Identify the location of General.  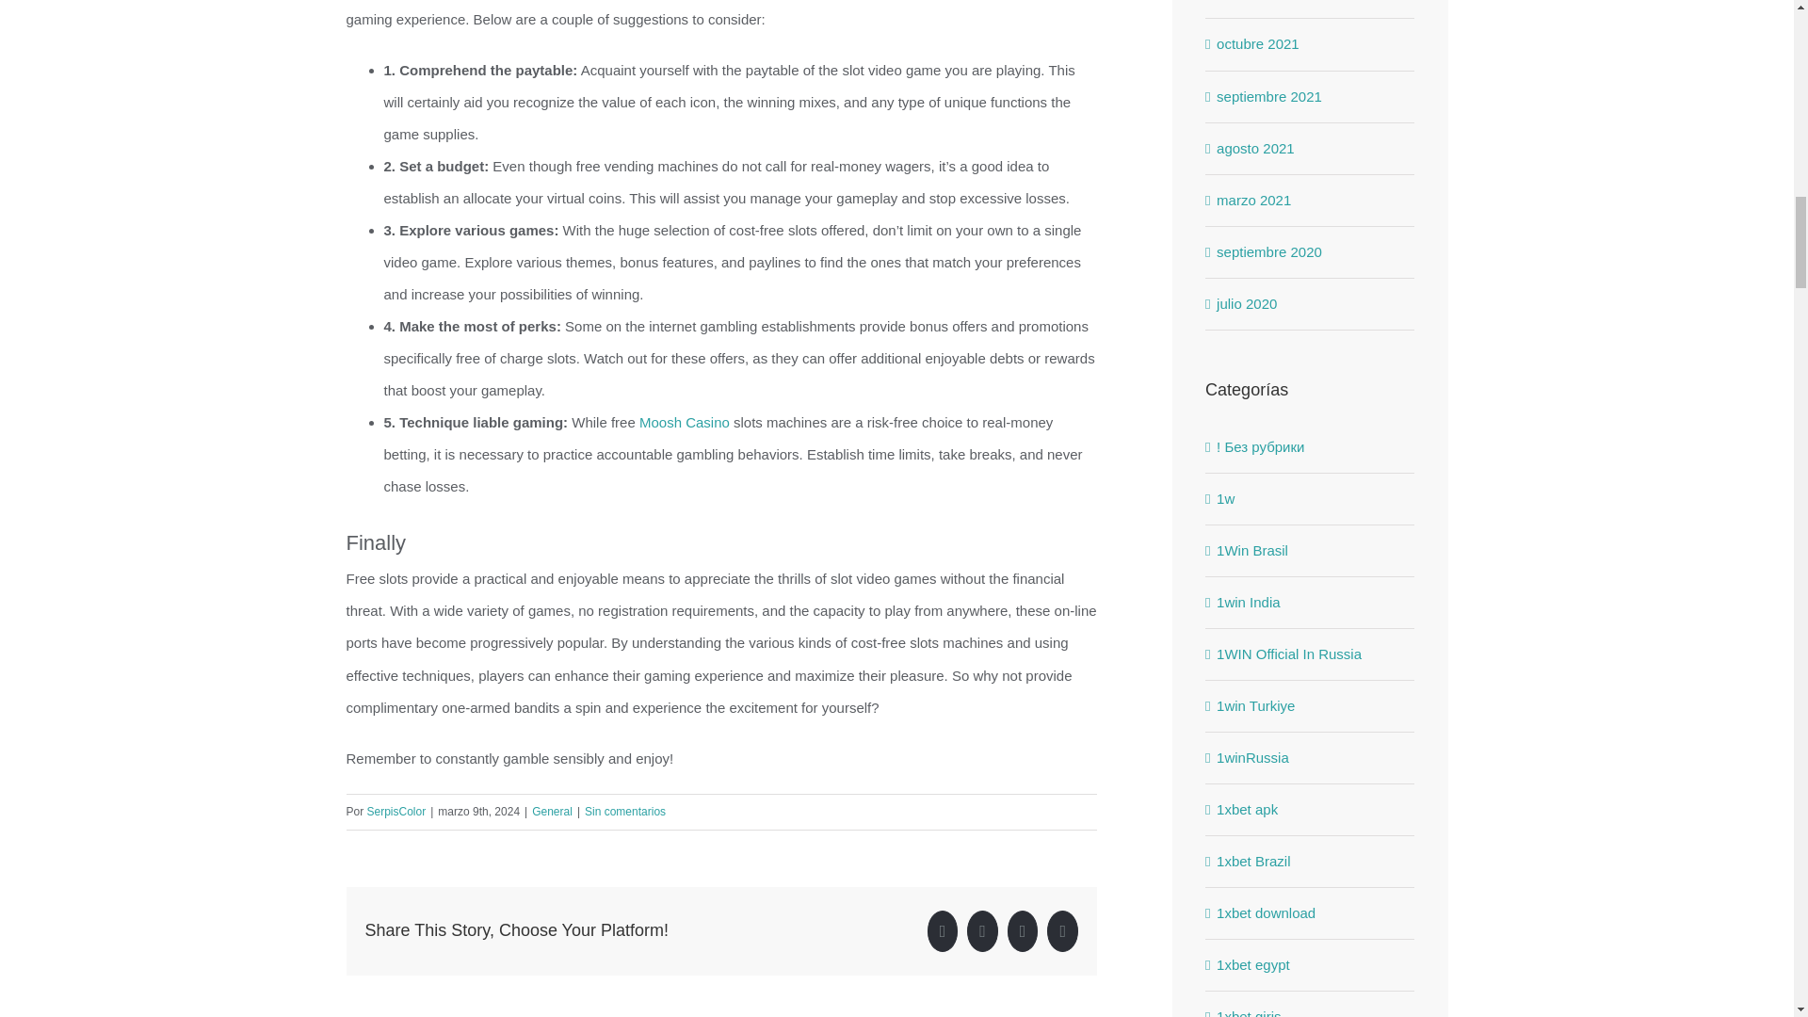
(552, 812).